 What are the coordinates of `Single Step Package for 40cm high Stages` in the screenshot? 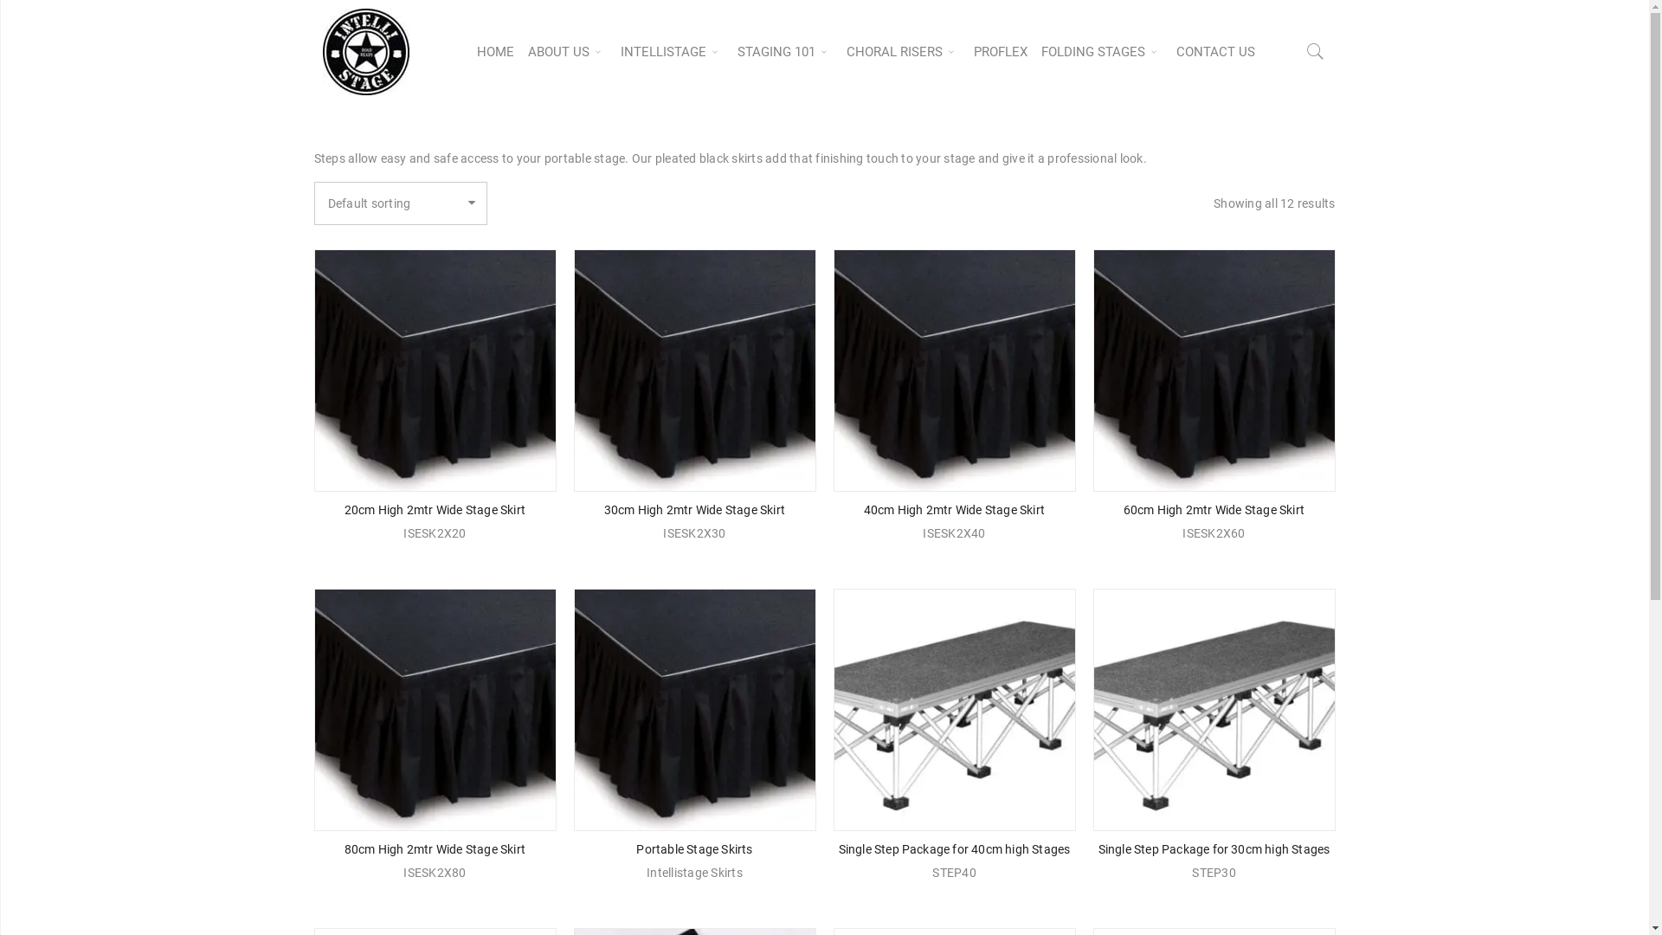 It's located at (954, 849).